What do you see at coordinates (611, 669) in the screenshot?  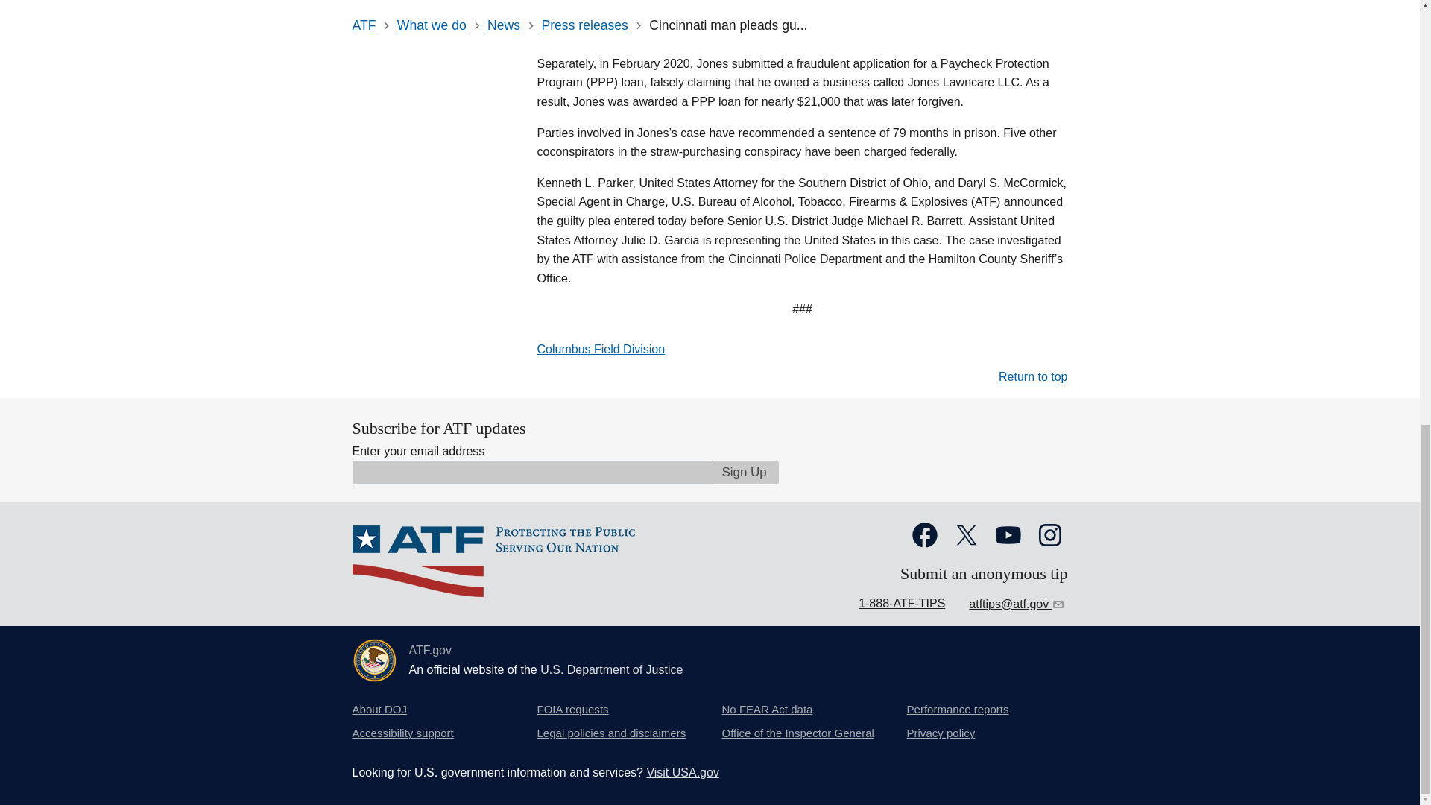 I see `U.S. Department of Justice` at bounding box center [611, 669].